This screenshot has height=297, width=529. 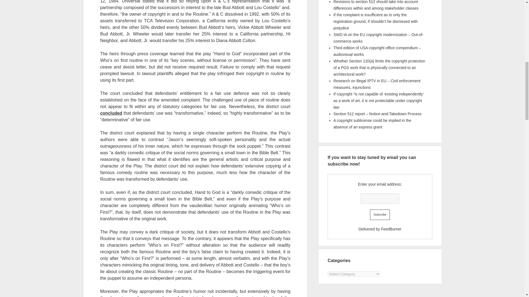 I want to click on Subscribe, so click(x=380, y=215).